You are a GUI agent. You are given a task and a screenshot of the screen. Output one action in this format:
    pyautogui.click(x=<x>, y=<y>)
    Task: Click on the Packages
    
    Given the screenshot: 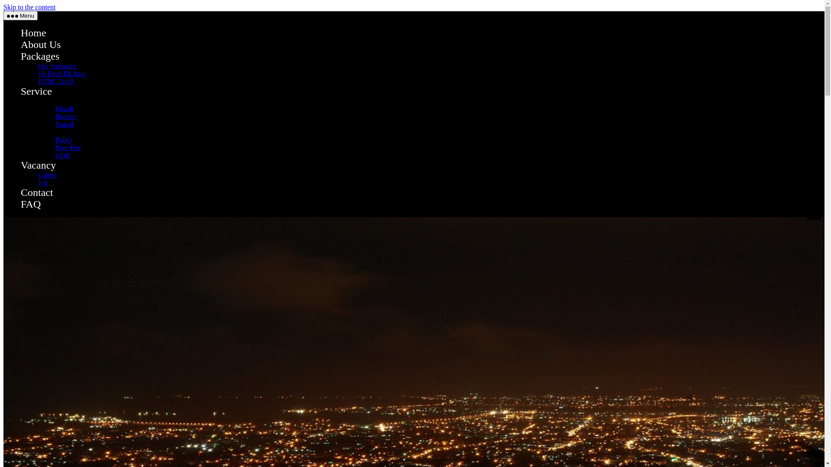 What is the action you would take?
    pyautogui.click(x=40, y=56)
    